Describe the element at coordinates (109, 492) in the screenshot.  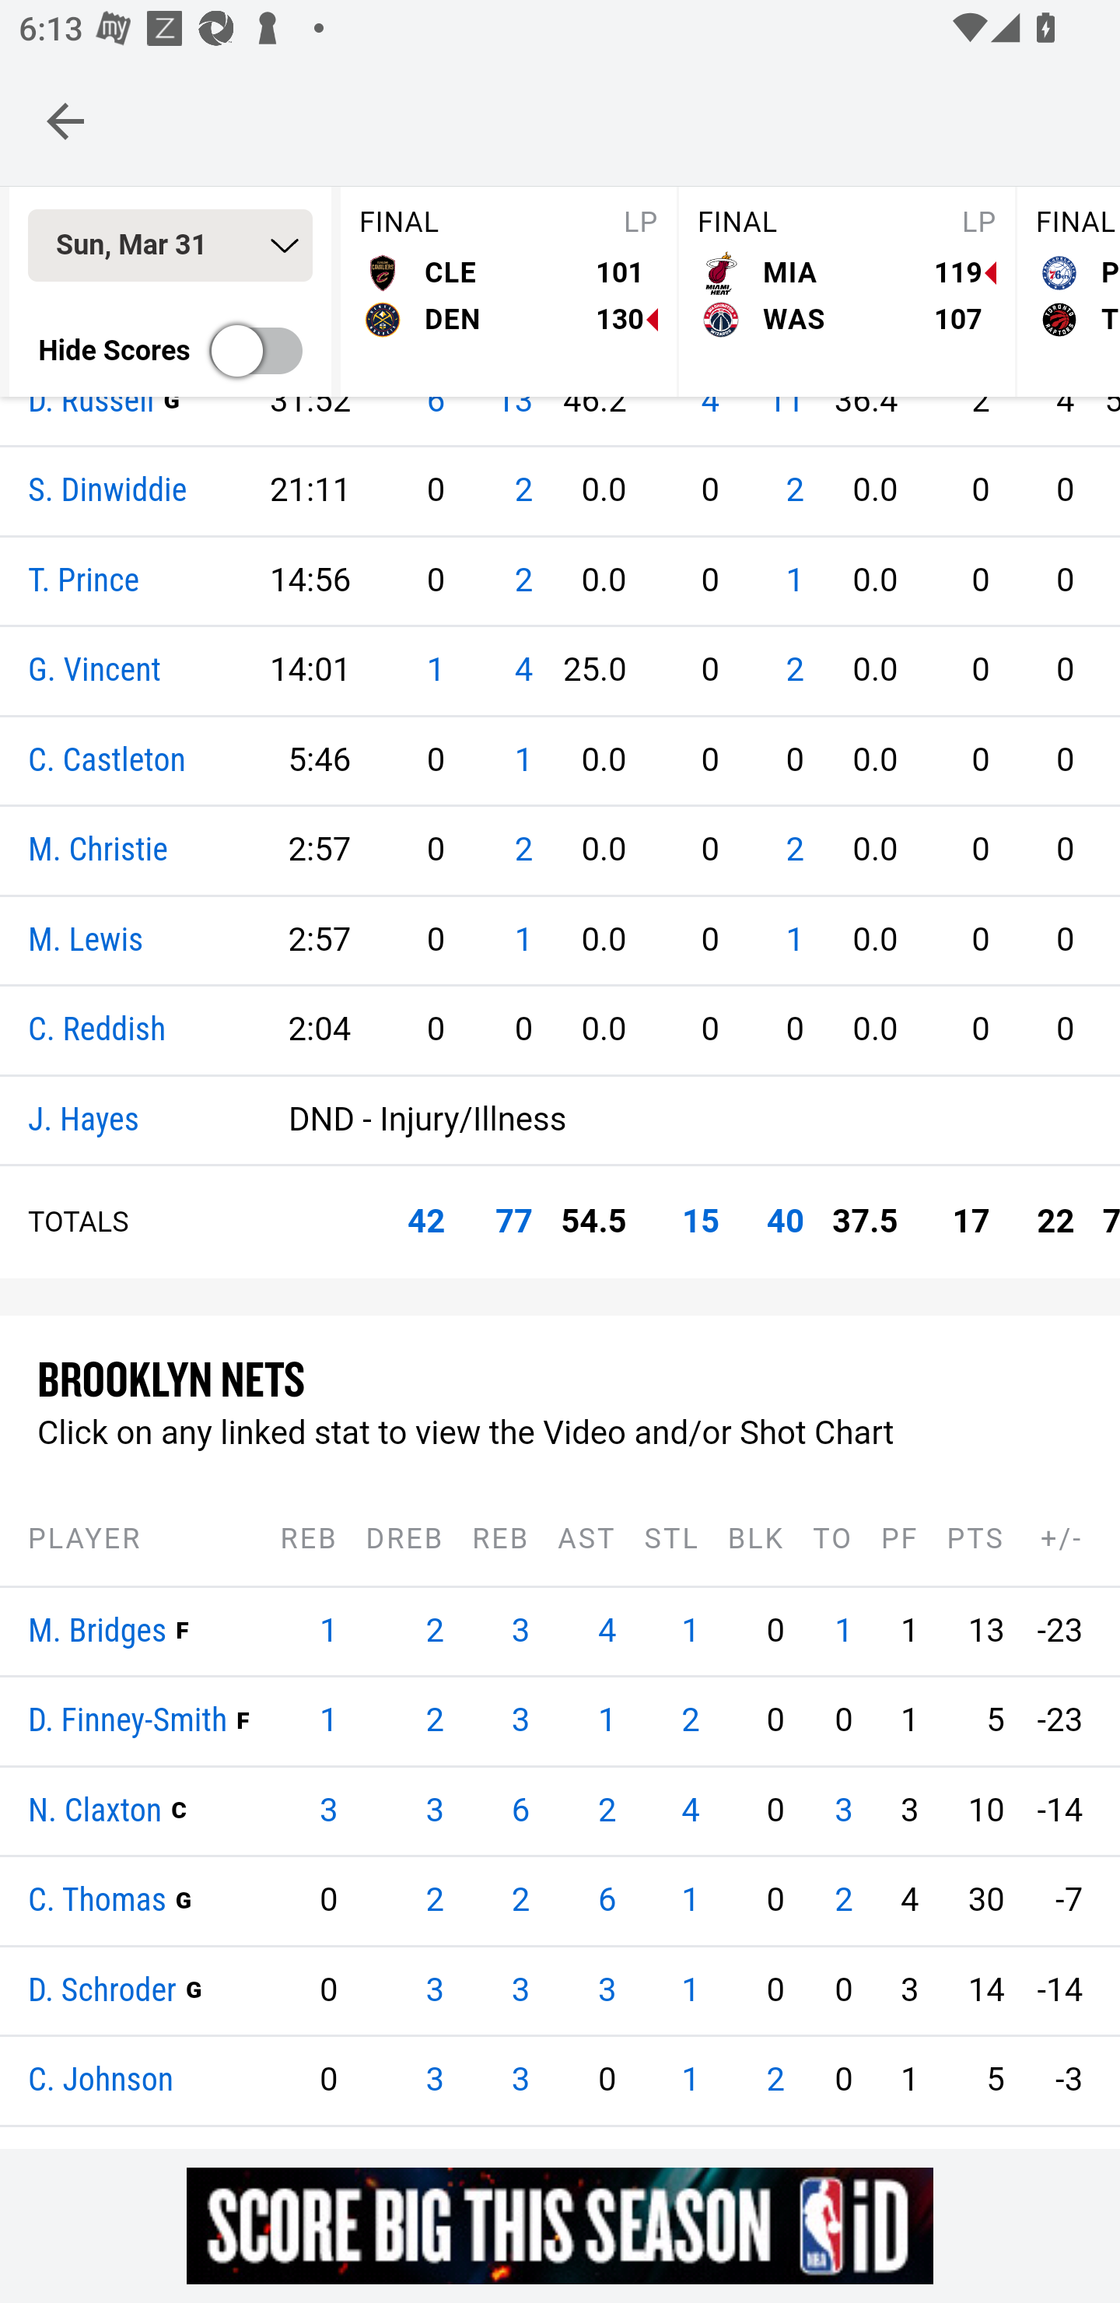
I see `S. Dinwiddie S .  Dinwiddie` at that location.